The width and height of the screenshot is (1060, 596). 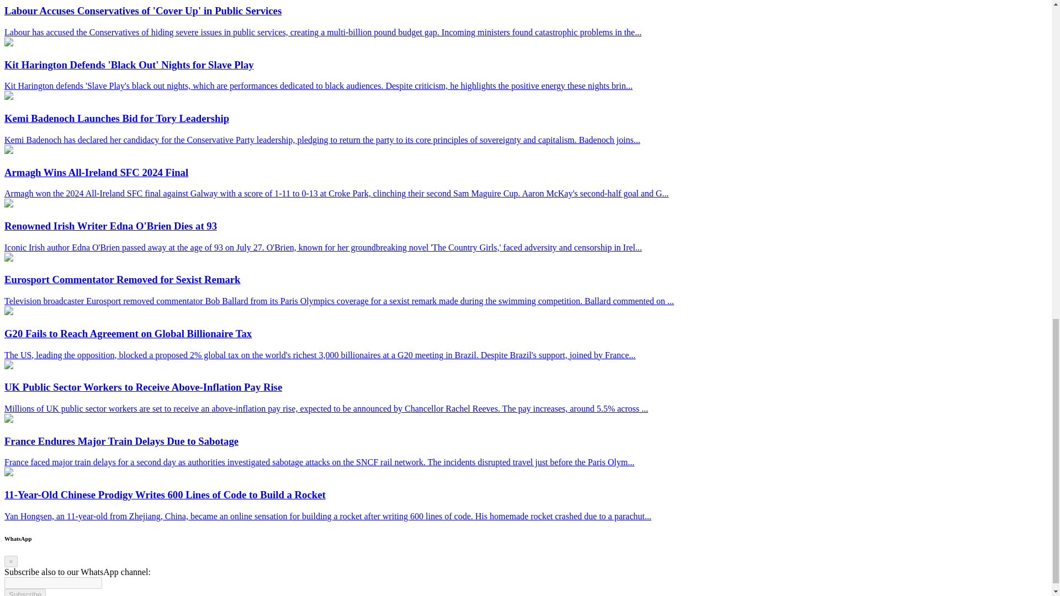 What do you see at coordinates (8, 97) in the screenshot?
I see `Kemi Badenoch Launches Bid for Tory Leadership` at bounding box center [8, 97].